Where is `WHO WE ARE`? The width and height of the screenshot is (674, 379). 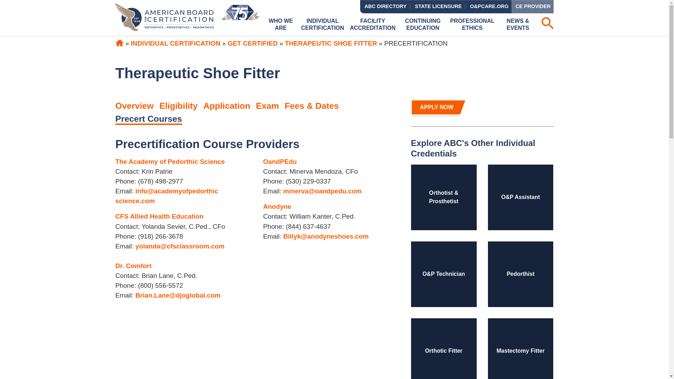 WHO WE ARE is located at coordinates (281, 24).